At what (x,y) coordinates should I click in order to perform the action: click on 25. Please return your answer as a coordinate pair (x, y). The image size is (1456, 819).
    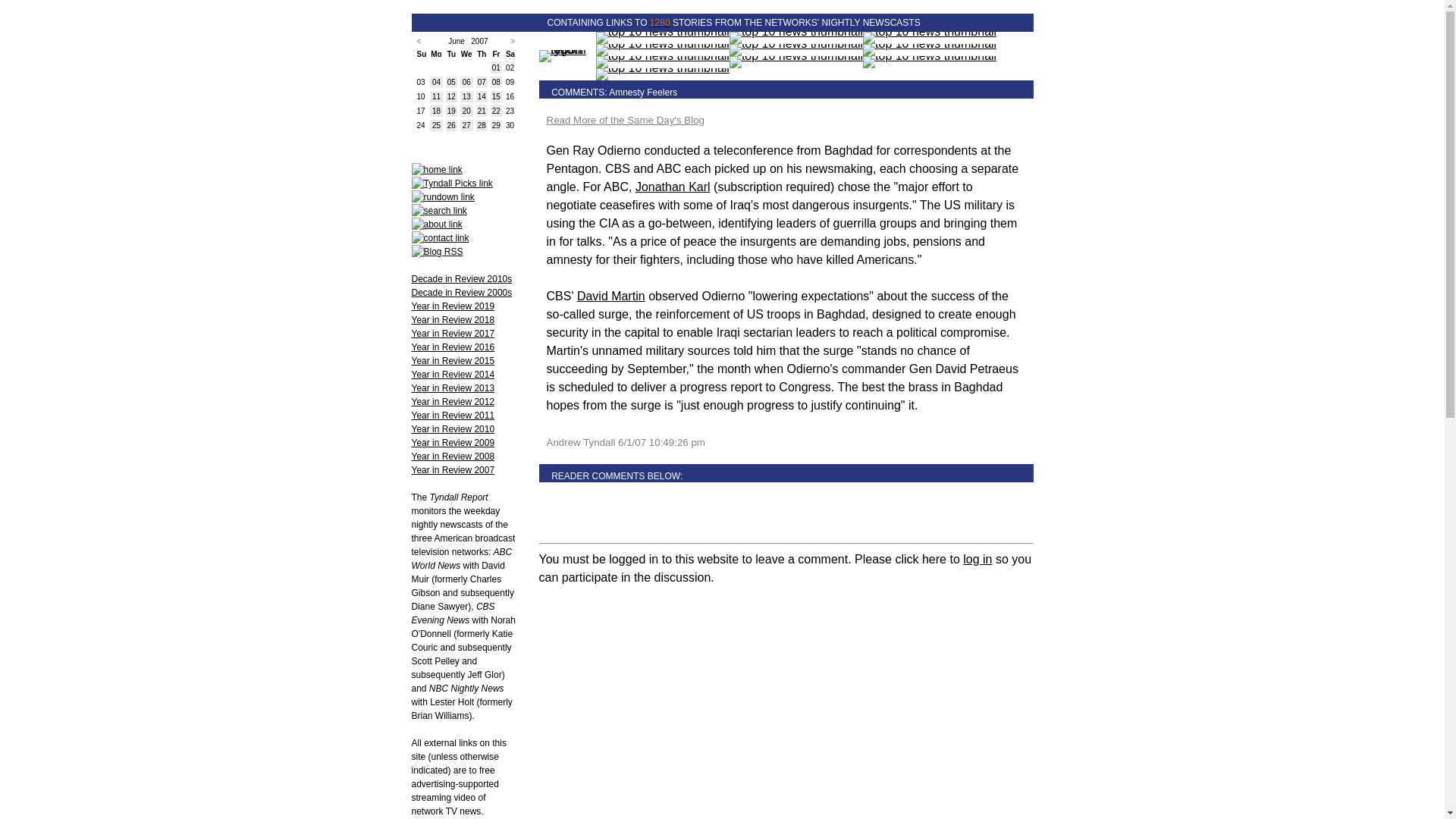
    Looking at the image, I should click on (437, 124).